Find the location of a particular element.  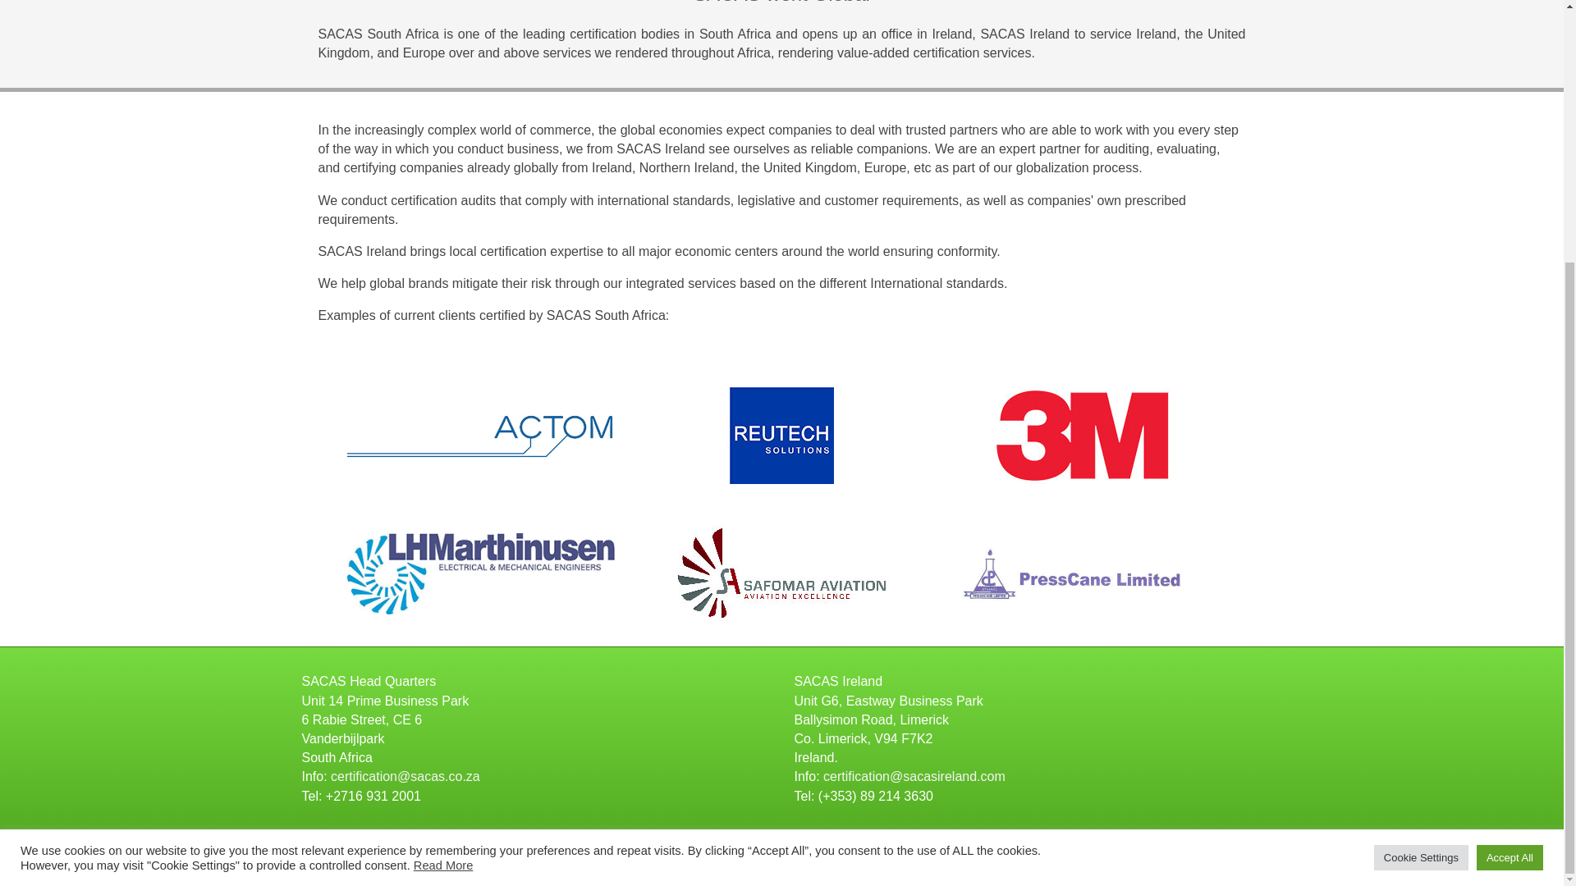

Presscrane is located at coordinates (1082, 573).